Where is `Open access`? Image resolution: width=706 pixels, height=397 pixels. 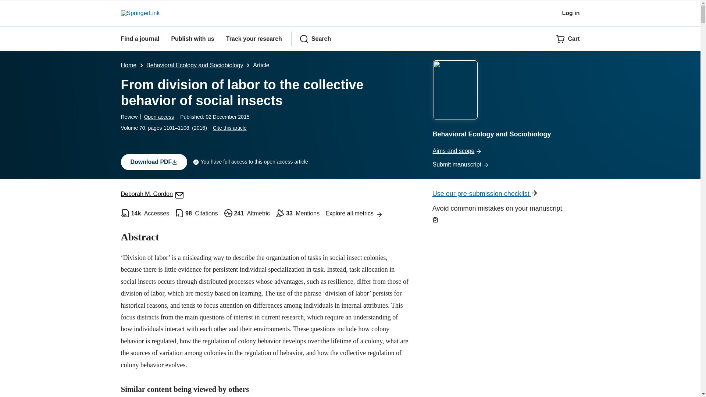
Open access is located at coordinates (159, 117).